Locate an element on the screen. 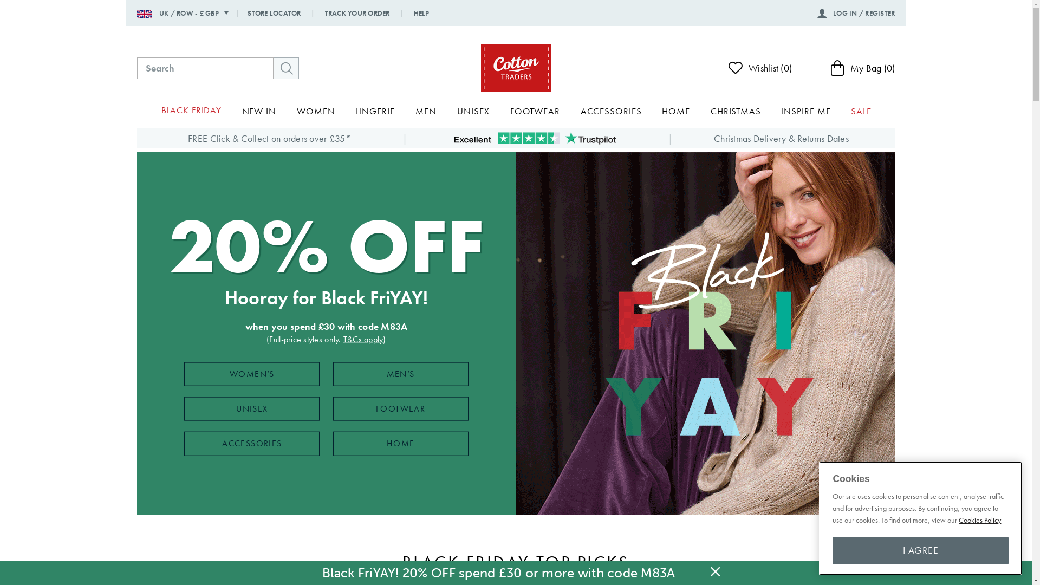 This screenshot has height=585, width=1040. I AGREE is located at coordinates (921, 550).